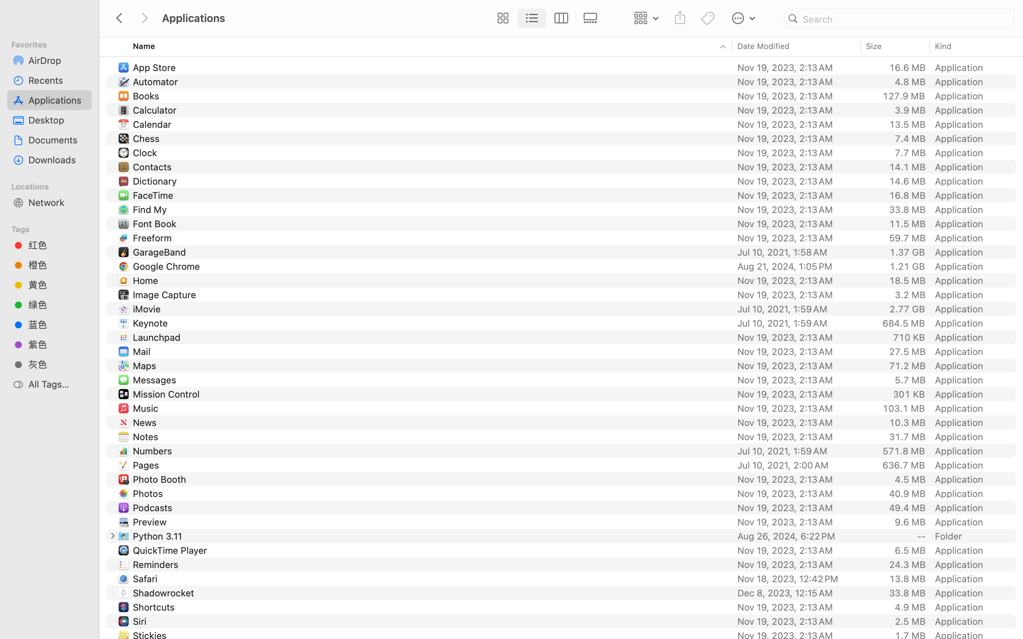 This screenshot has height=639, width=1023. I want to click on All Tags…, so click(57, 384).